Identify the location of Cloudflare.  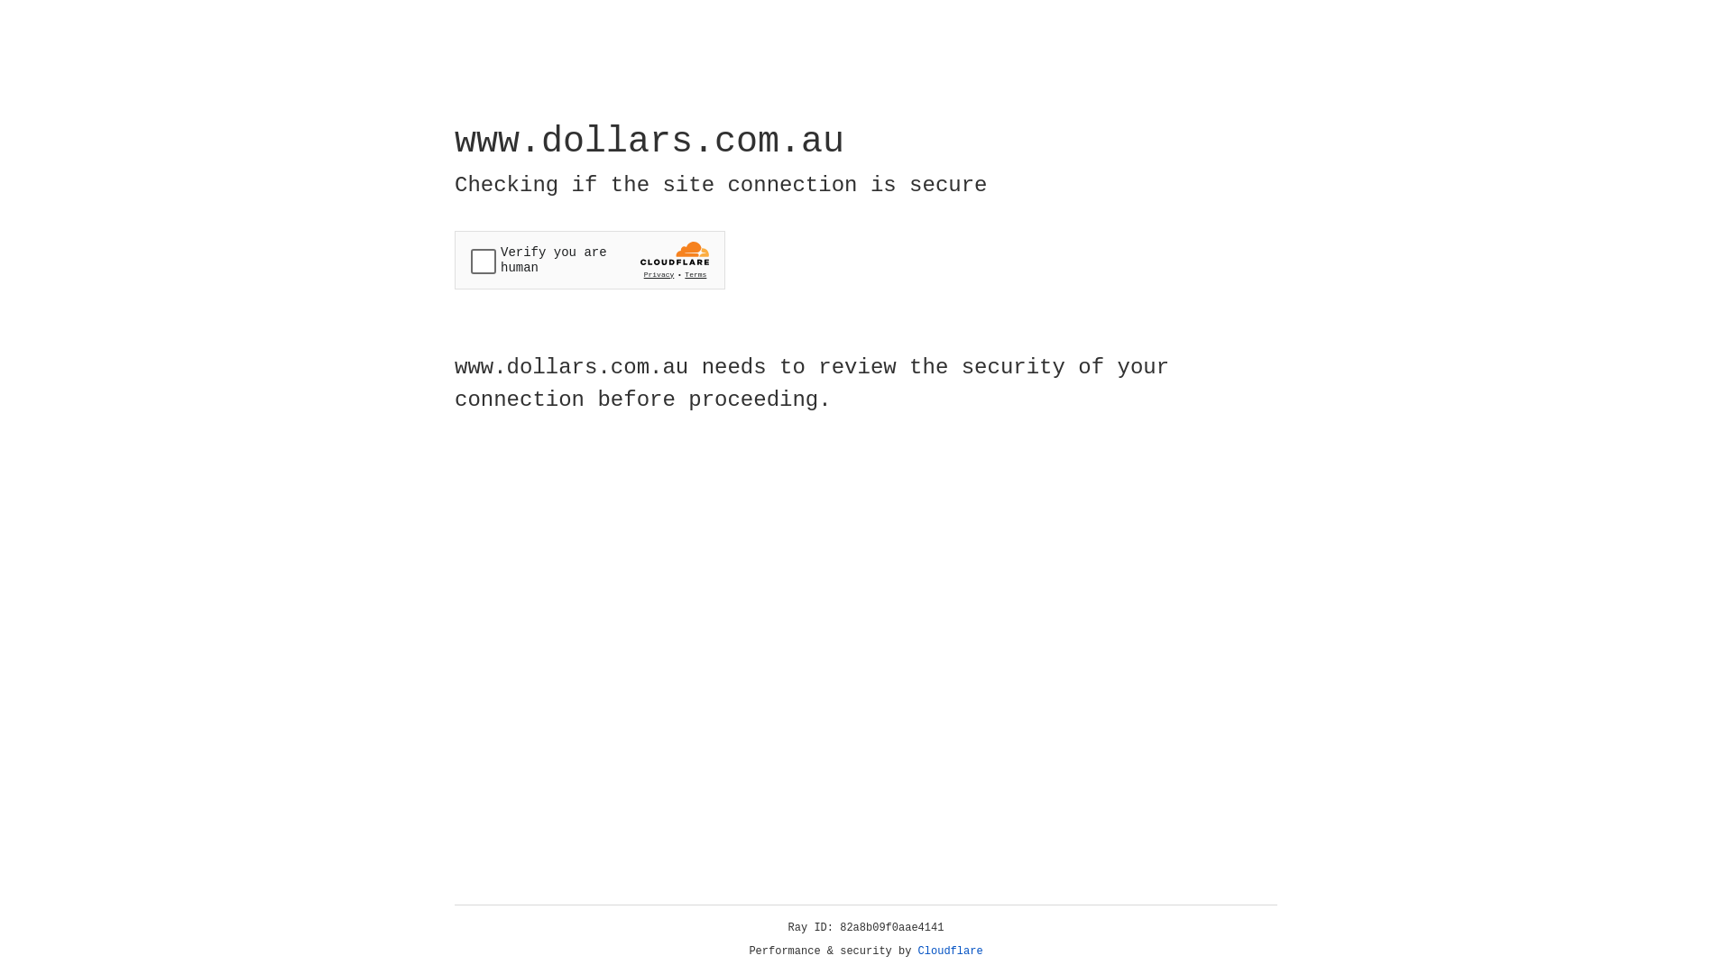
(951, 951).